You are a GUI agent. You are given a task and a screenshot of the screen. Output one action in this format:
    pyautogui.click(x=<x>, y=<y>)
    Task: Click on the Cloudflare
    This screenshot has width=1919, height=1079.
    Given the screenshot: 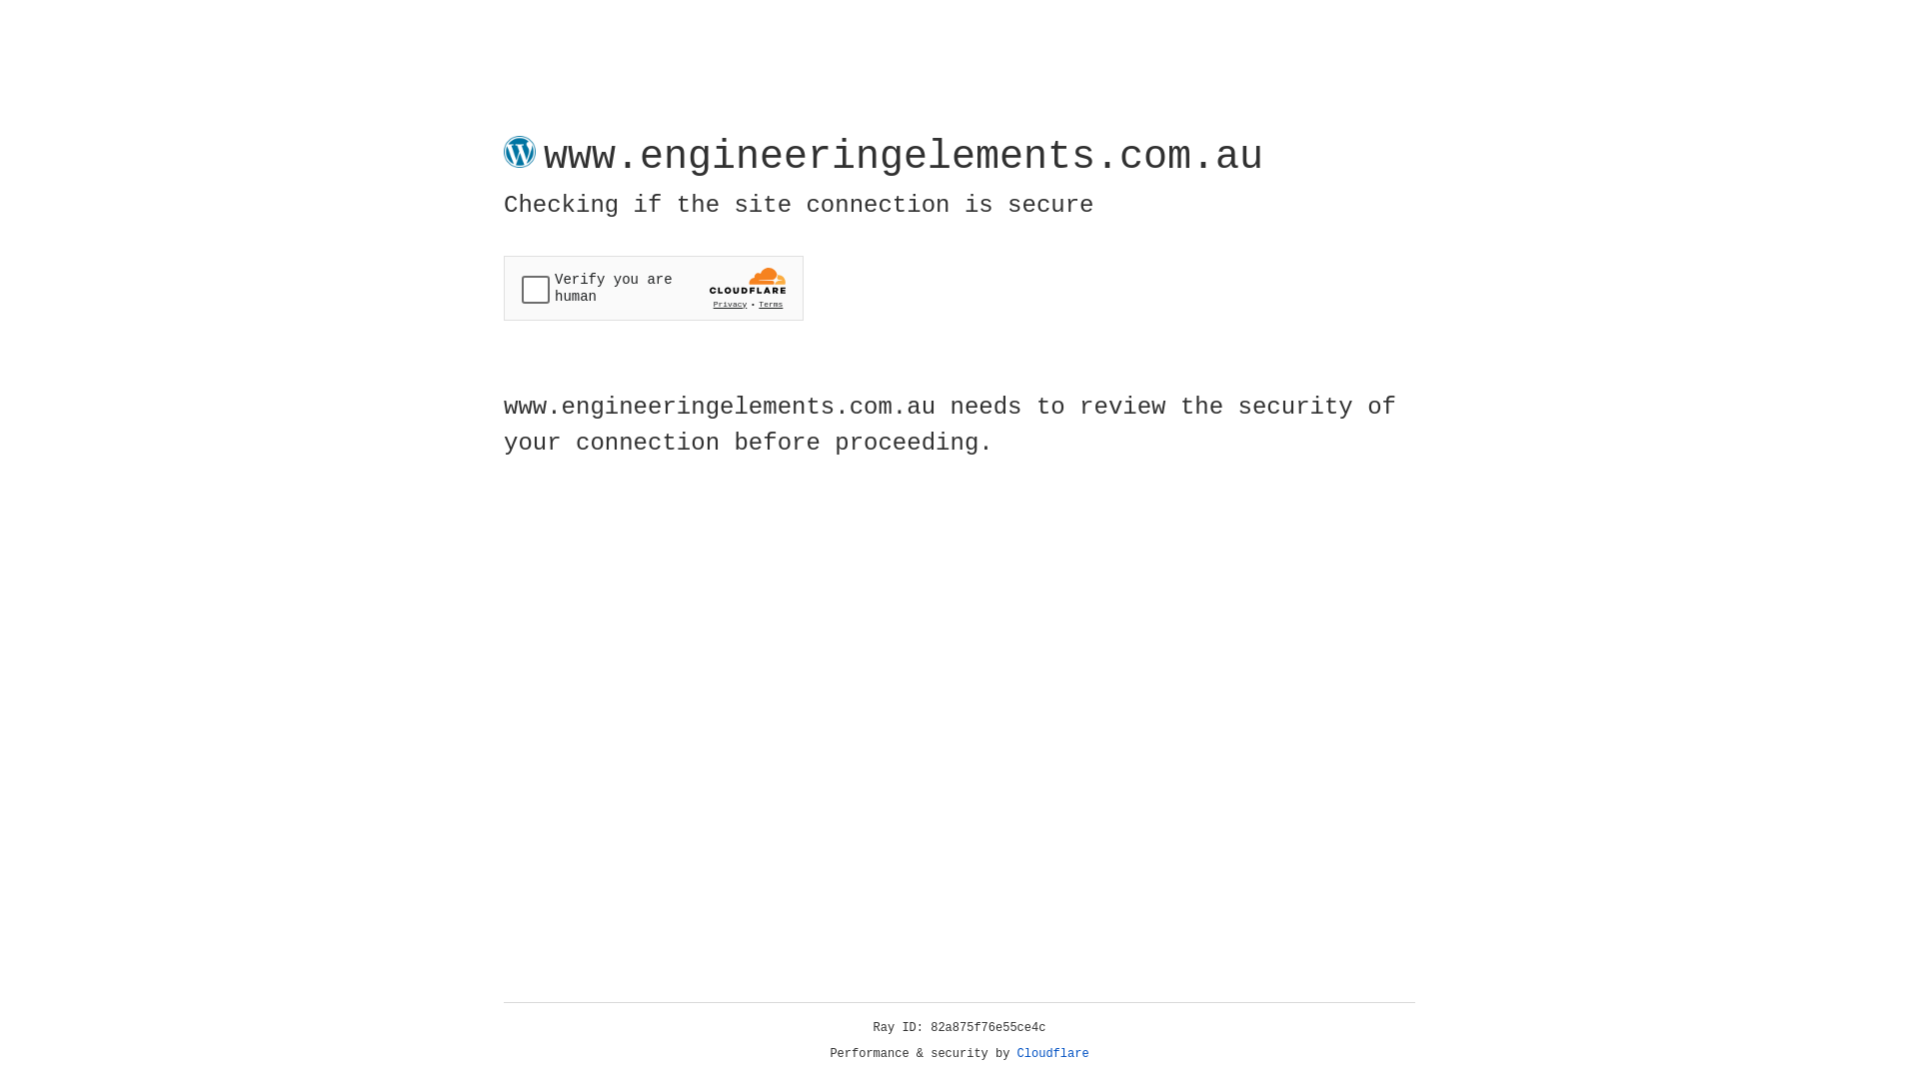 What is the action you would take?
    pyautogui.click(x=1053, y=1054)
    